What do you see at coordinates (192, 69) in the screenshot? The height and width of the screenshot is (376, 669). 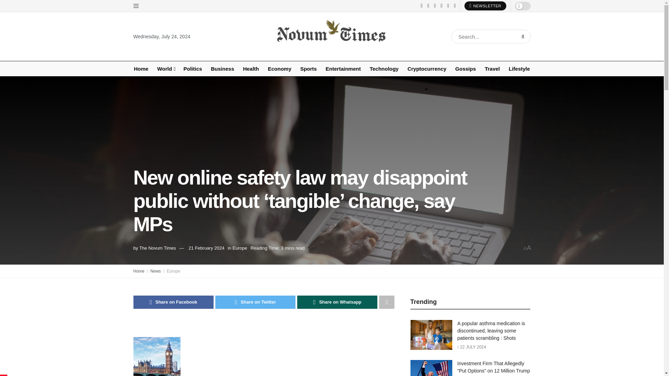 I see `Politics` at bounding box center [192, 69].